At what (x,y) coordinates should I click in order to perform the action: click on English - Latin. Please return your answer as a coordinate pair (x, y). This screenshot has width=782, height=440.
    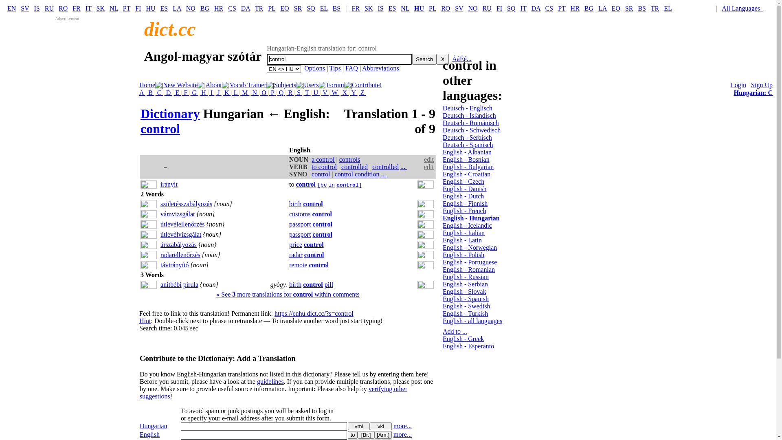
    Looking at the image, I should click on (462, 240).